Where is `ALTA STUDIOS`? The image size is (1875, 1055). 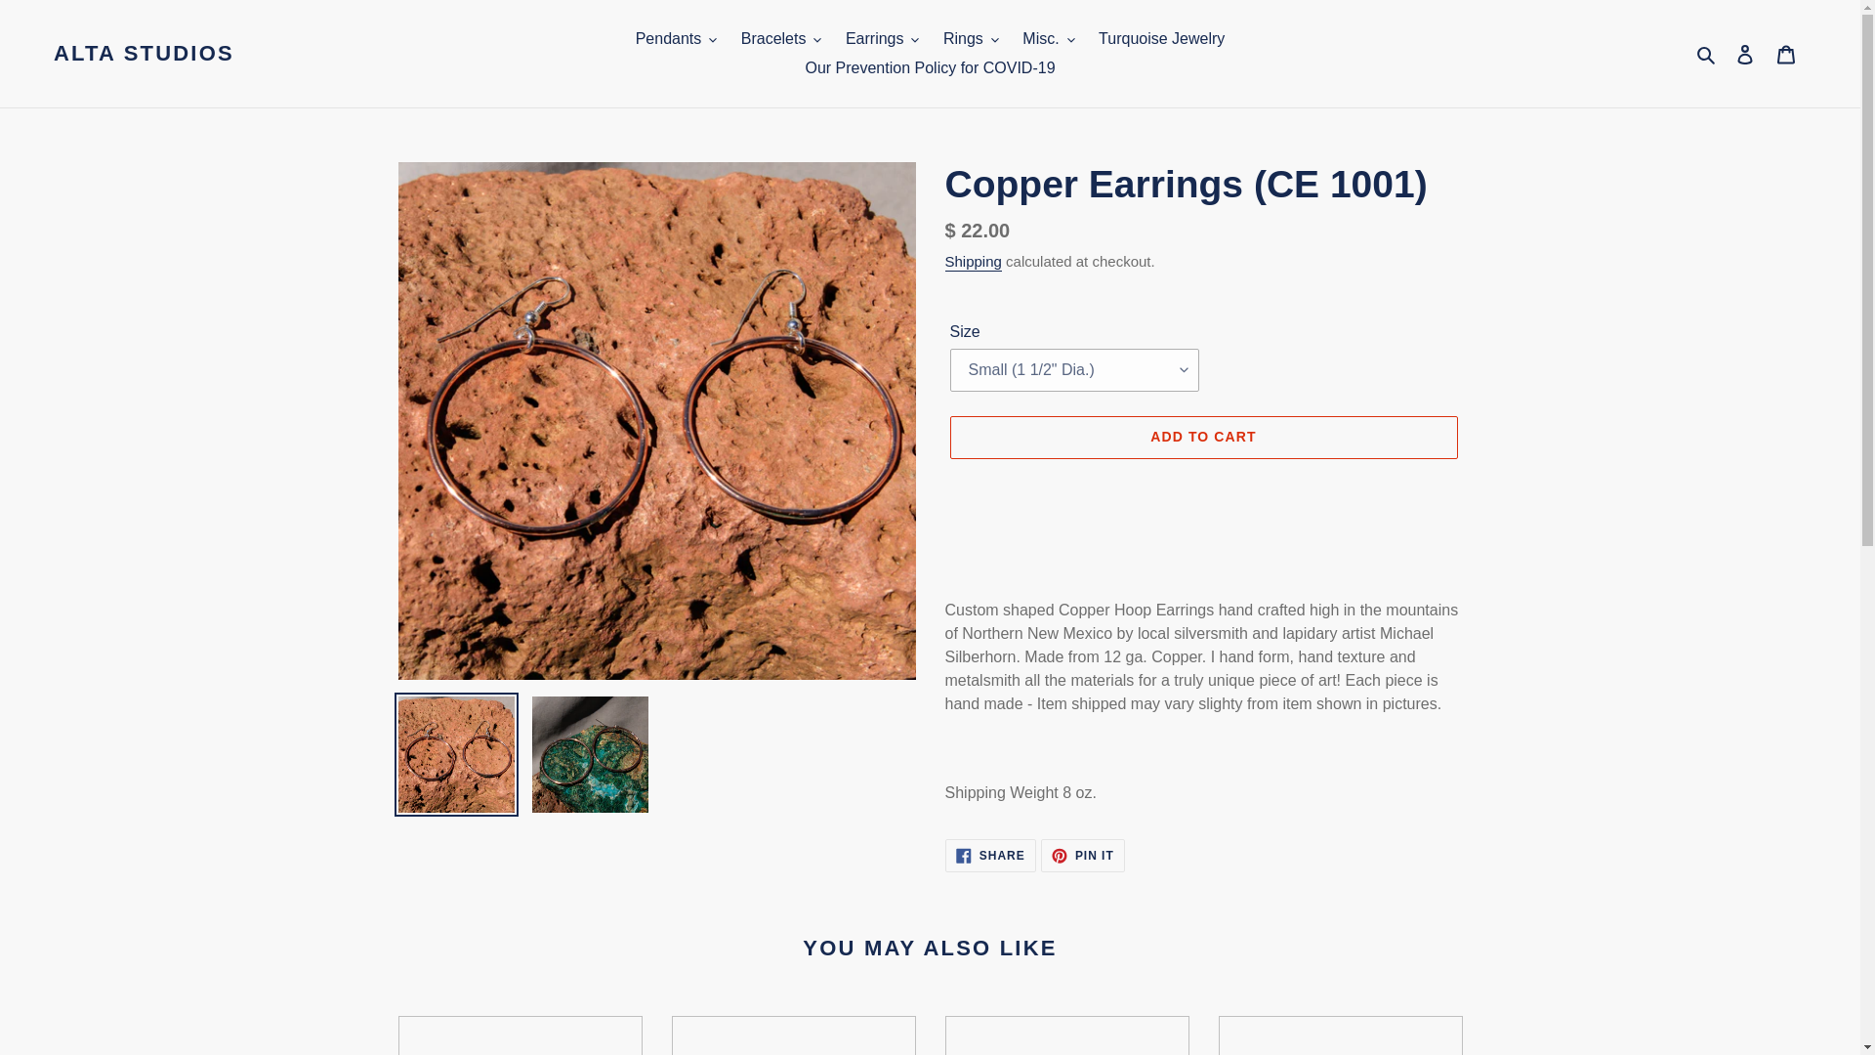
ALTA STUDIOS is located at coordinates (145, 54).